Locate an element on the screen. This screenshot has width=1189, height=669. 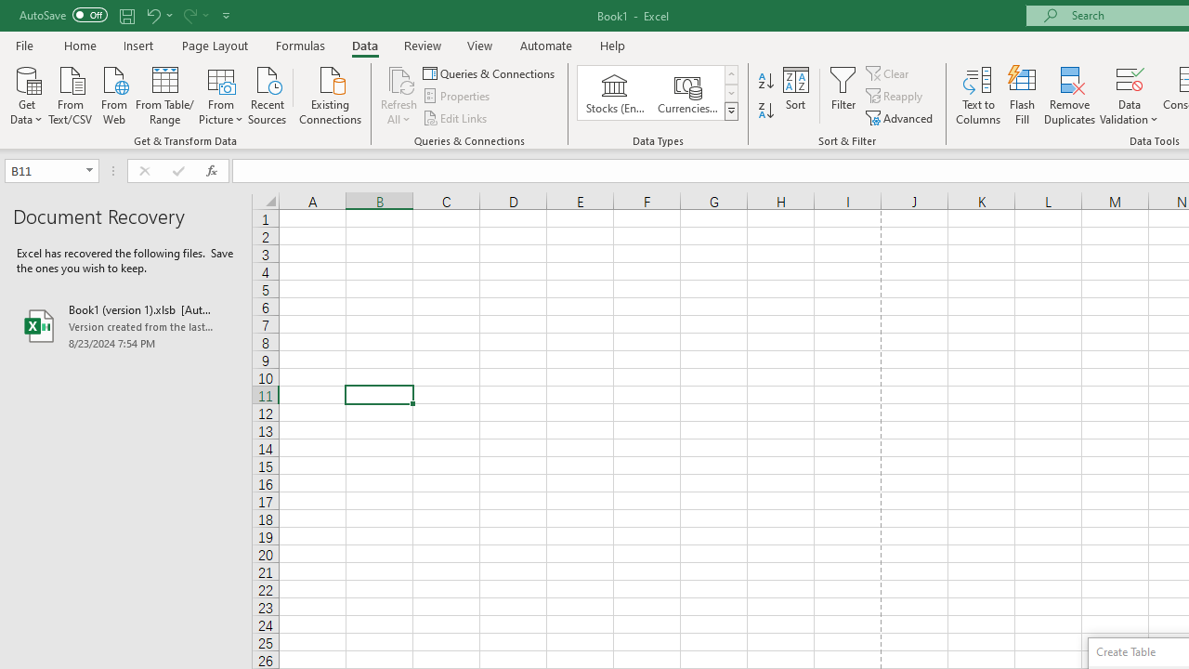
Existing Connections is located at coordinates (331, 94).